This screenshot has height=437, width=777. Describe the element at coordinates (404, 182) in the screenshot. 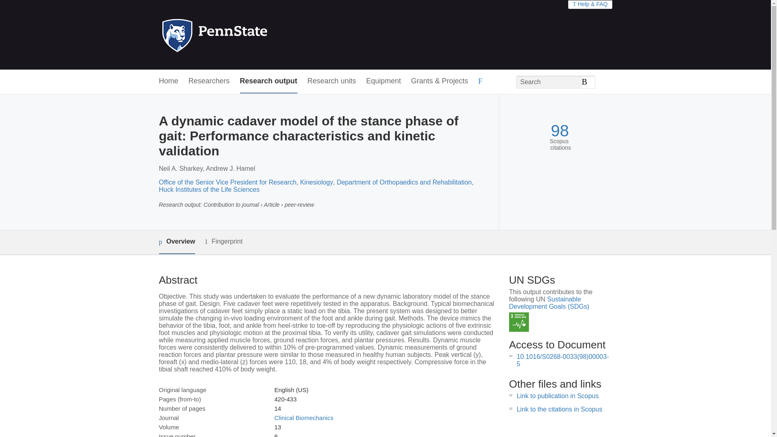

I see `Department of Orthopaedics and Rehabilitation` at that location.